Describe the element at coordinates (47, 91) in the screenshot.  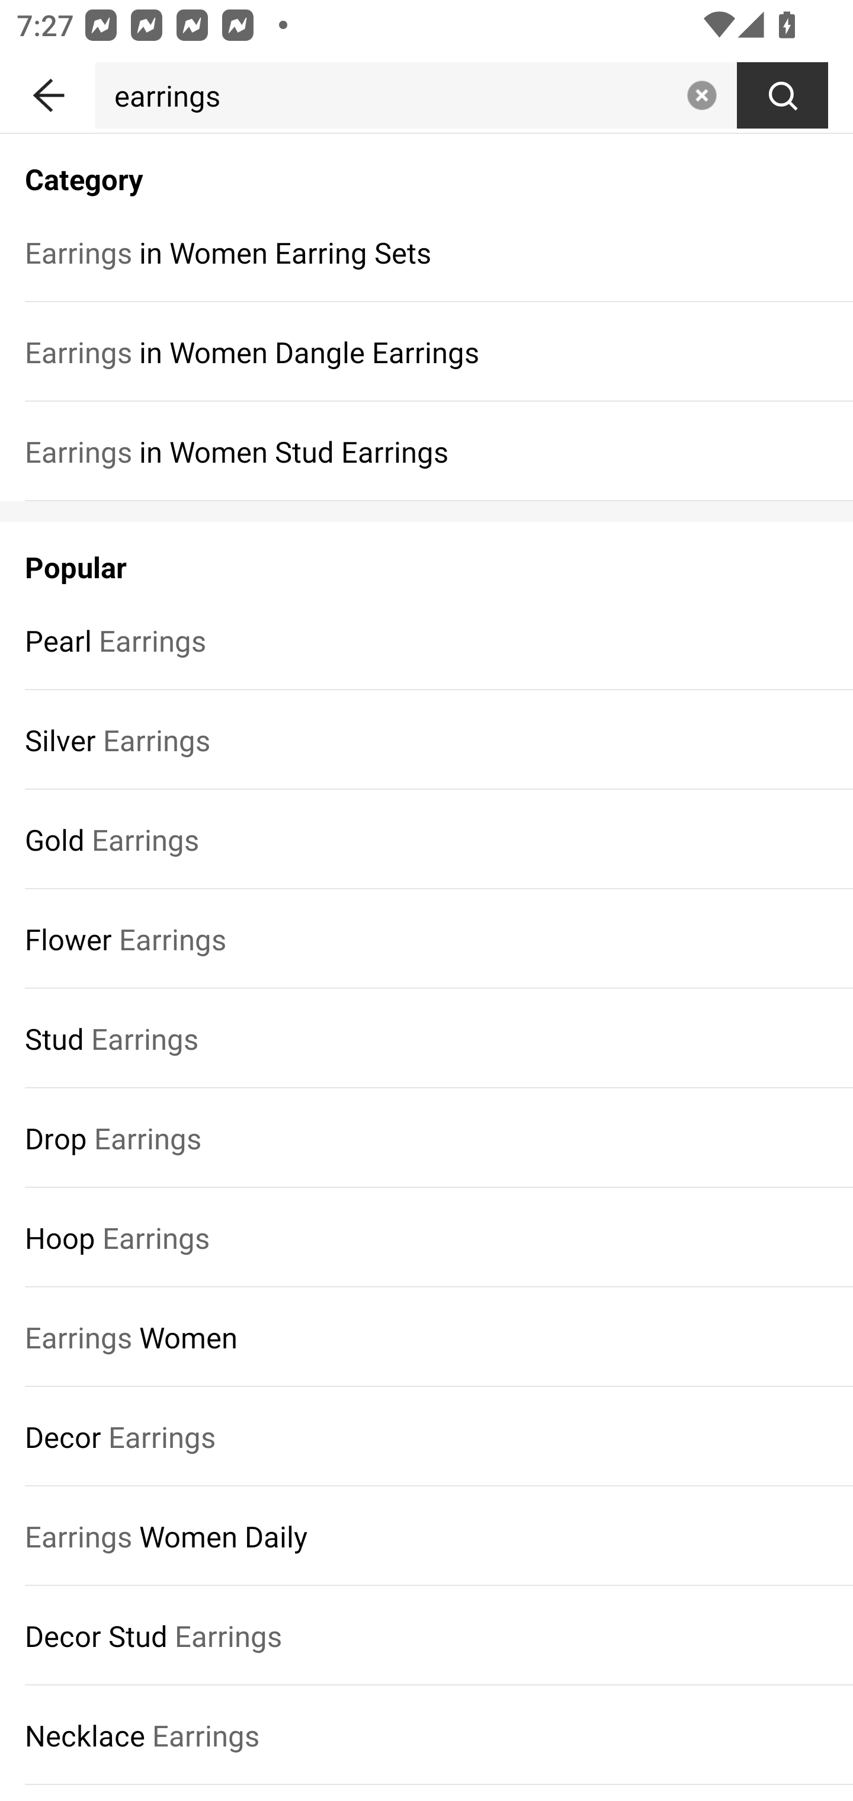
I see `BACK` at that location.